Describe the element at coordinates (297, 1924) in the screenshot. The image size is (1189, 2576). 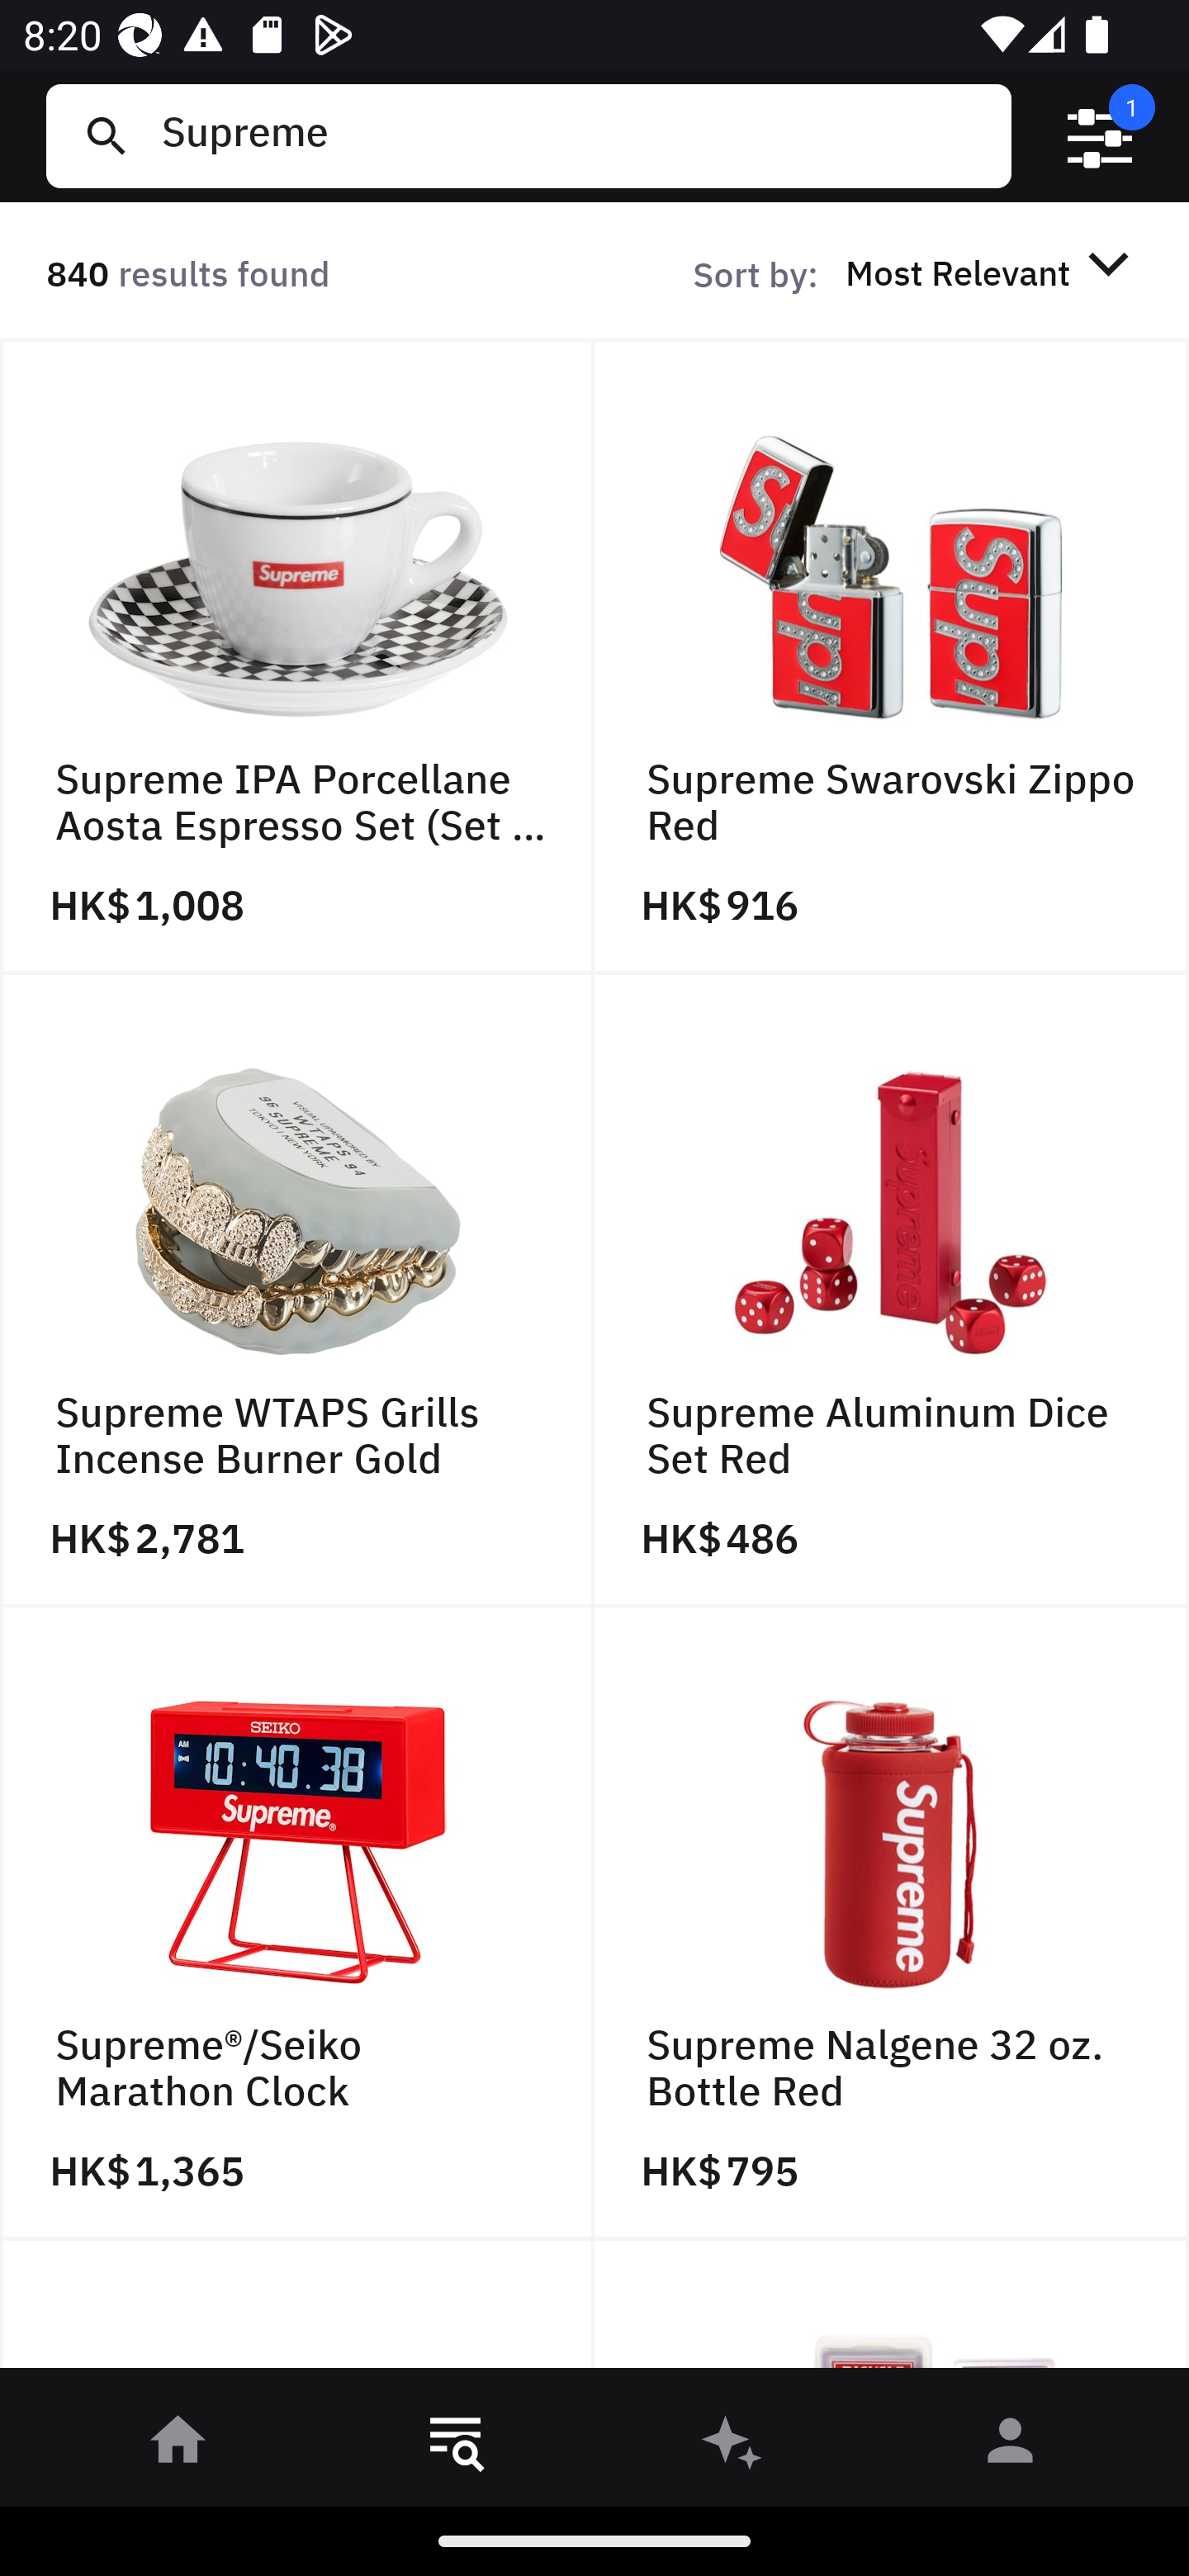
I see `Supreme®/Seiko Marathon Clock HK$ 1,365` at that location.